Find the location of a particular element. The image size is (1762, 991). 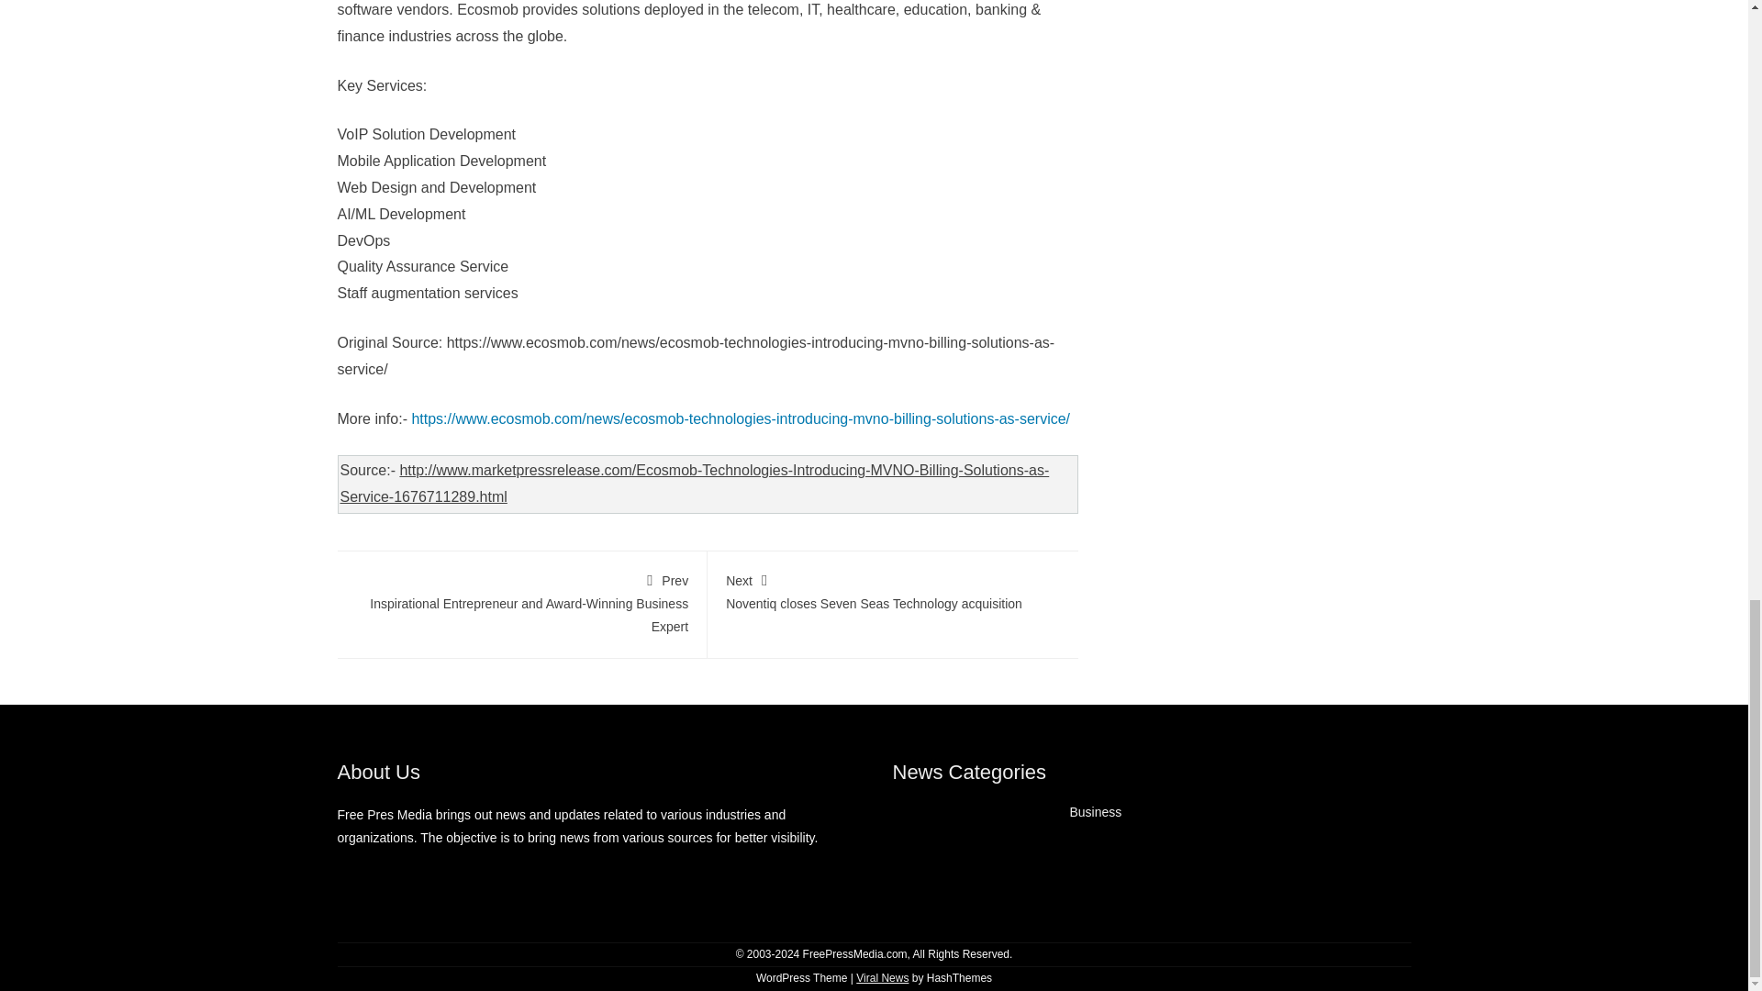

Download Viral News is located at coordinates (893, 591).